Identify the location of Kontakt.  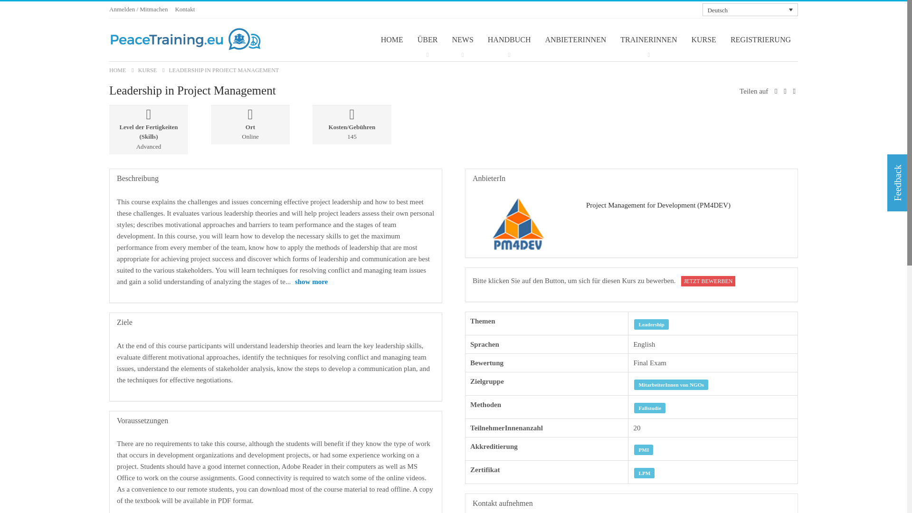
(185, 9).